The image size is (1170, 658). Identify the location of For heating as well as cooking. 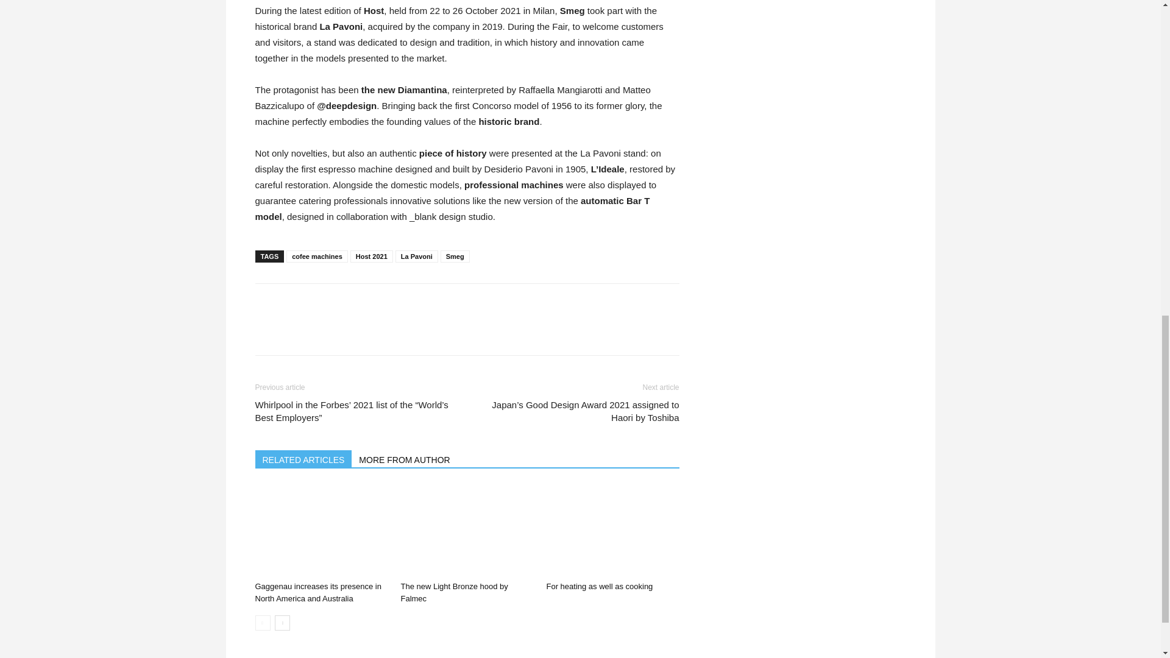
(612, 530).